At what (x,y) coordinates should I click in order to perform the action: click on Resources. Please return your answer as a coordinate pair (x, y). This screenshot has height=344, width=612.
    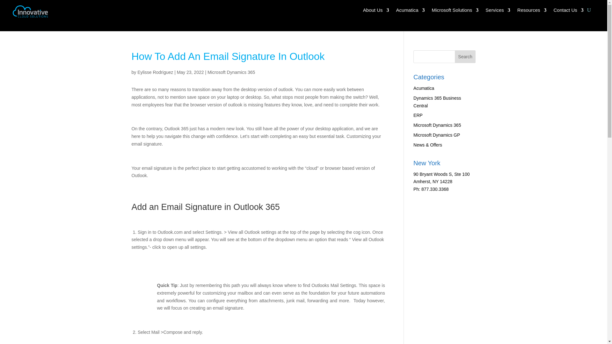
    Looking at the image, I should click on (532, 11).